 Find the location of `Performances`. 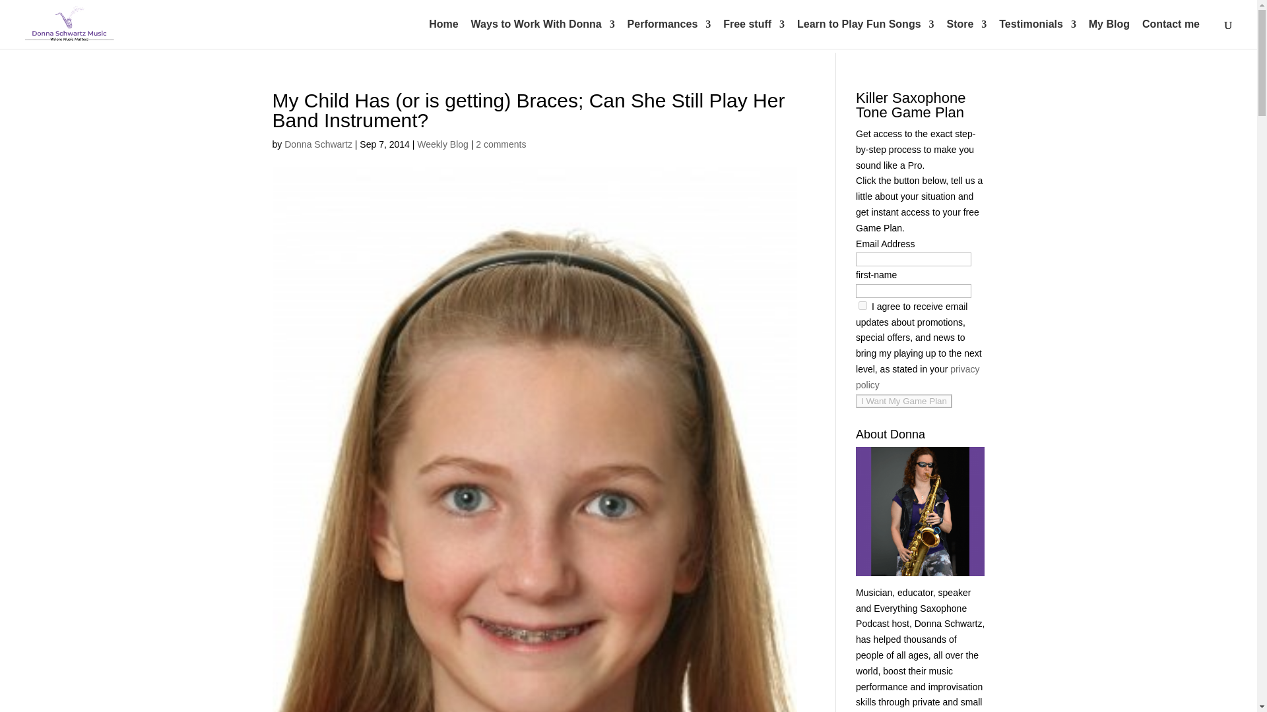

Performances is located at coordinates (669, 34).